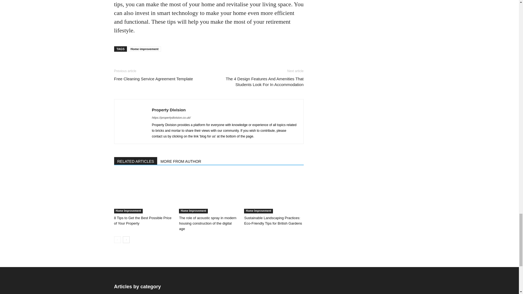 The width and height of the screenshot is (523, 294). I want to click on bottomFacebookLike, so click(155, 64).